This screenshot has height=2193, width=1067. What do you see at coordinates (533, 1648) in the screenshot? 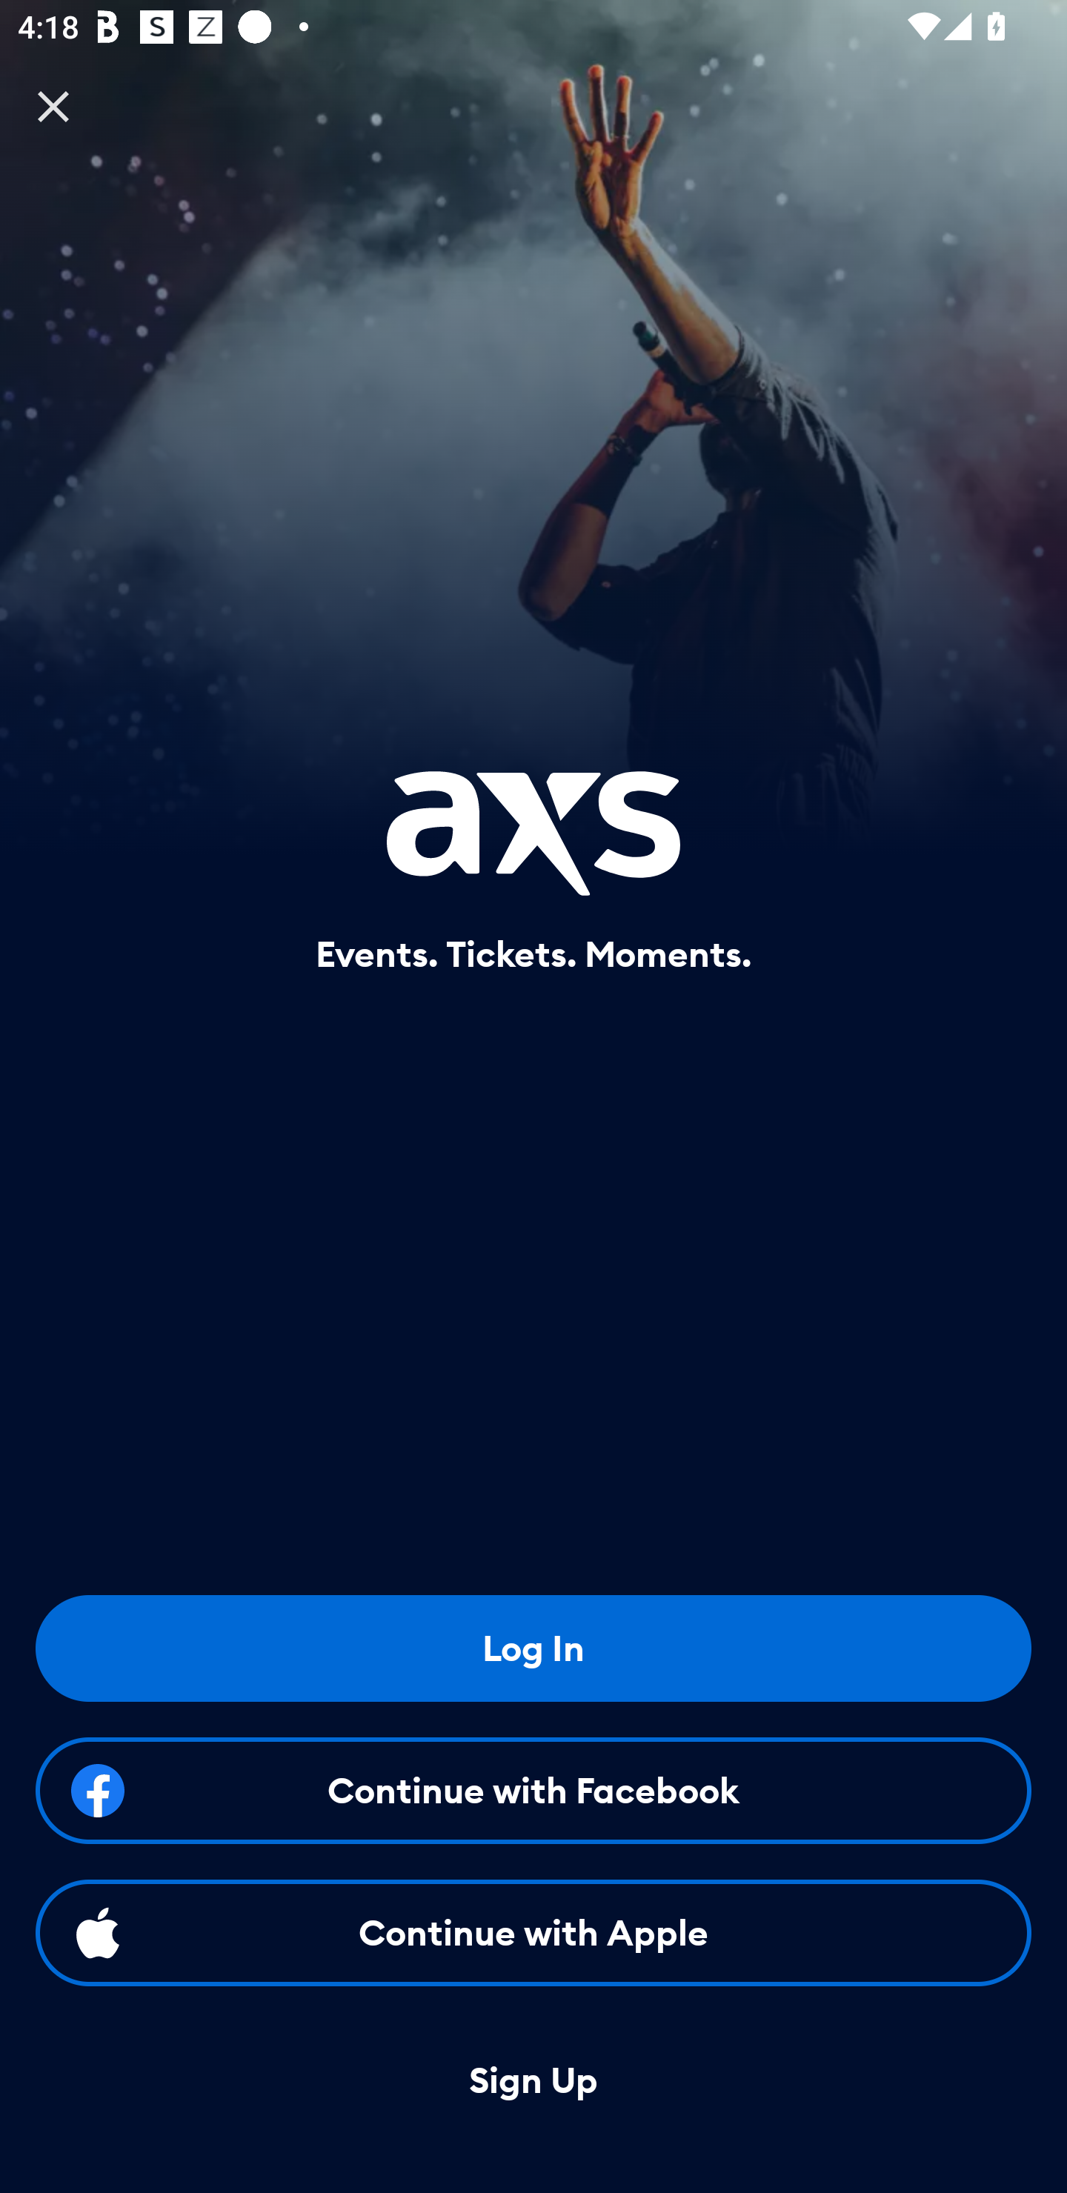
I see `Log In` at bounding box center [533, 1648].